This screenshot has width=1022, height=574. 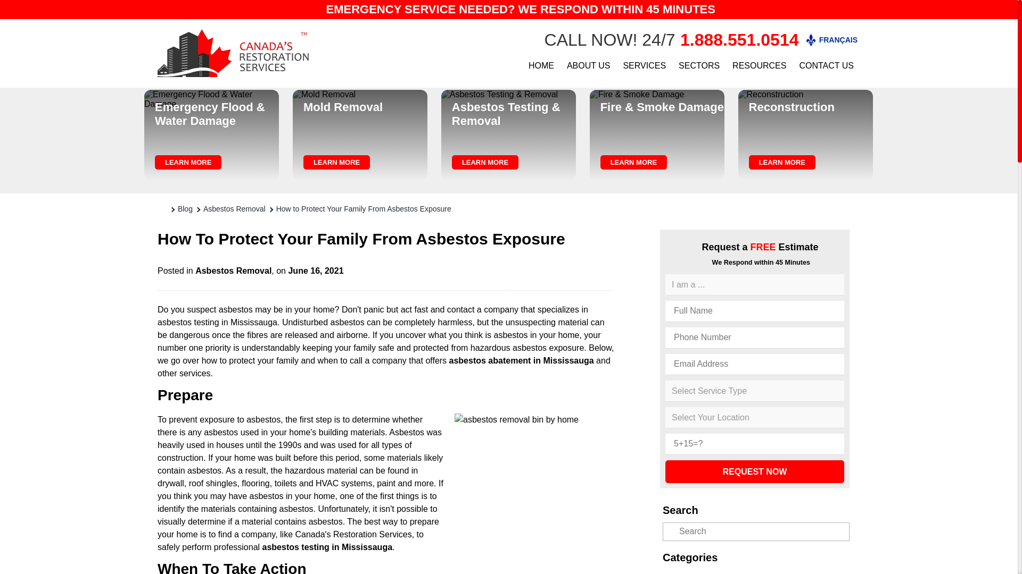 I want to click on SERVICES, so click(x=644, y=65).